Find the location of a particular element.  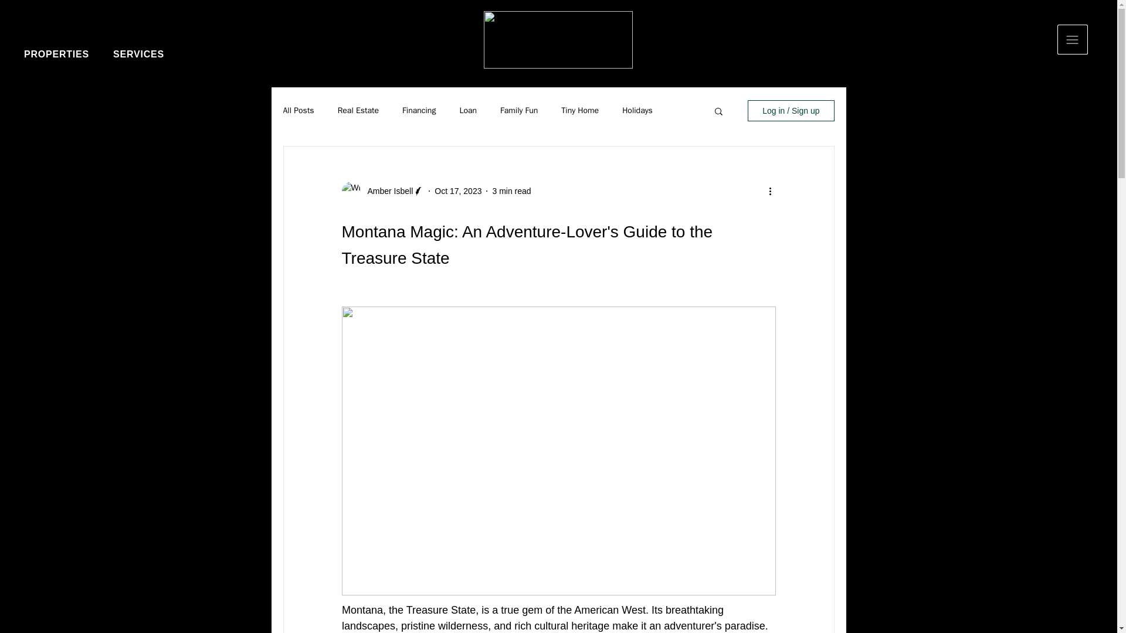

SERVICES is located at coordinates (138, 55).